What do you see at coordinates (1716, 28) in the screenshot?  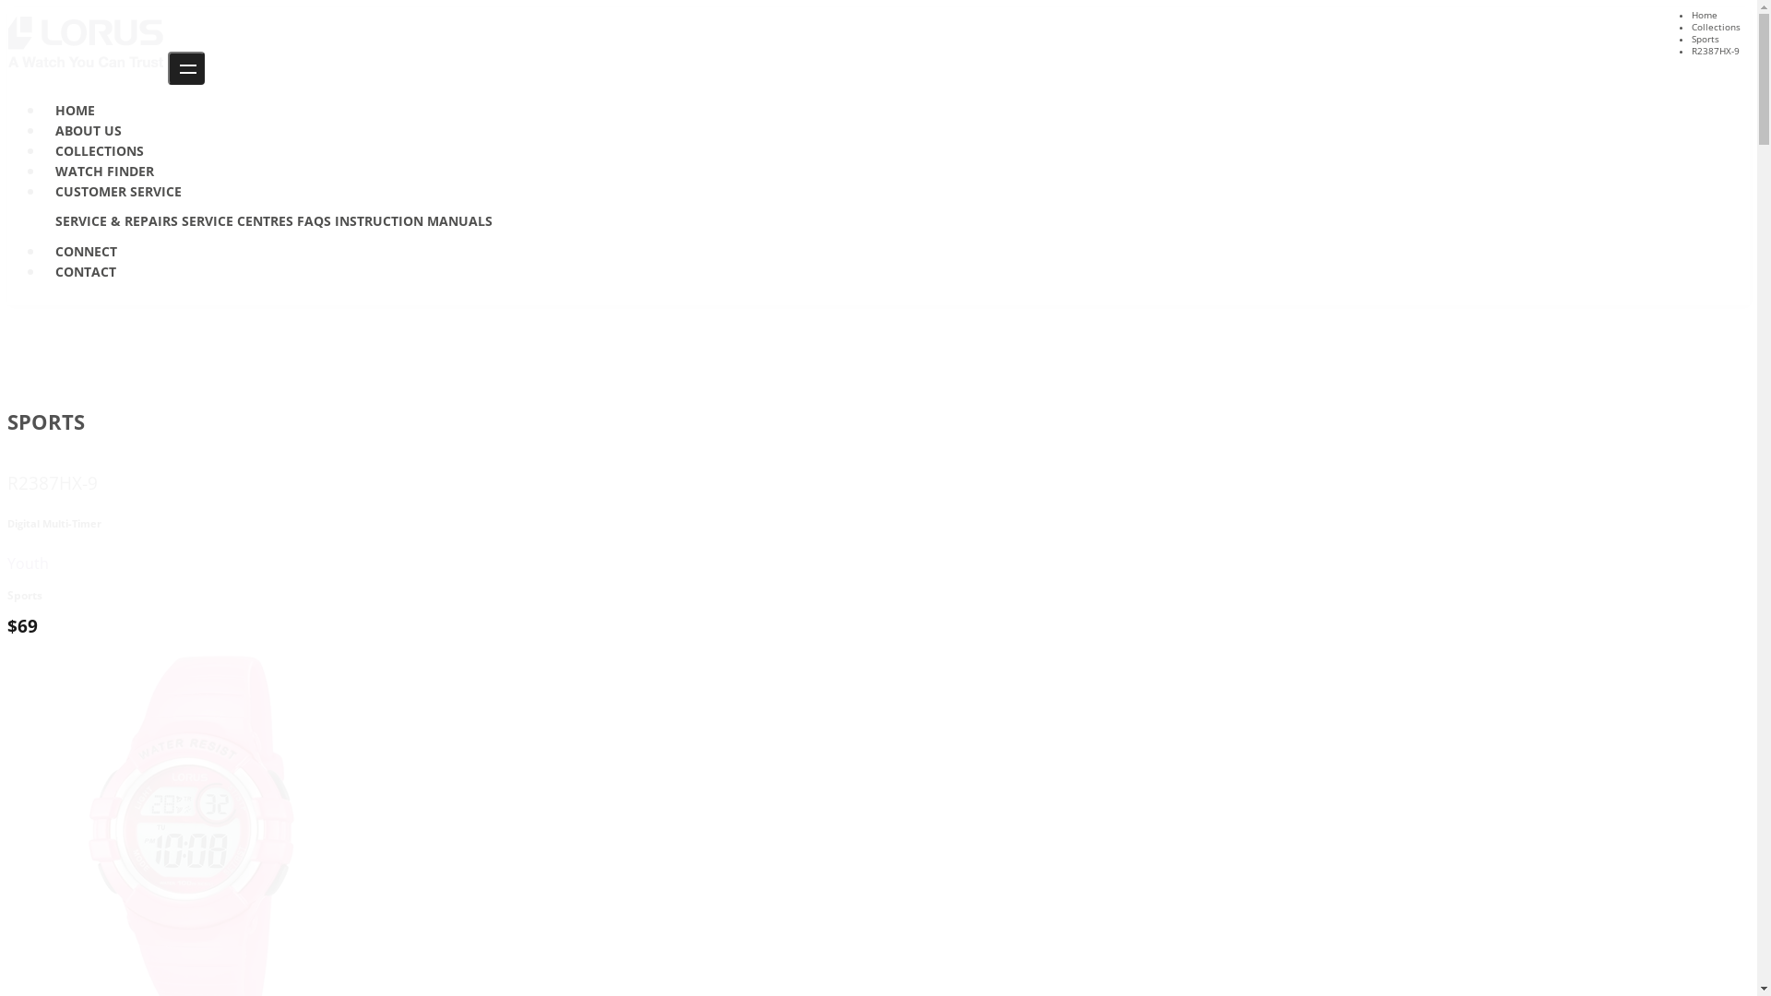 I see `Collections` at bounding box center [1716, 28].